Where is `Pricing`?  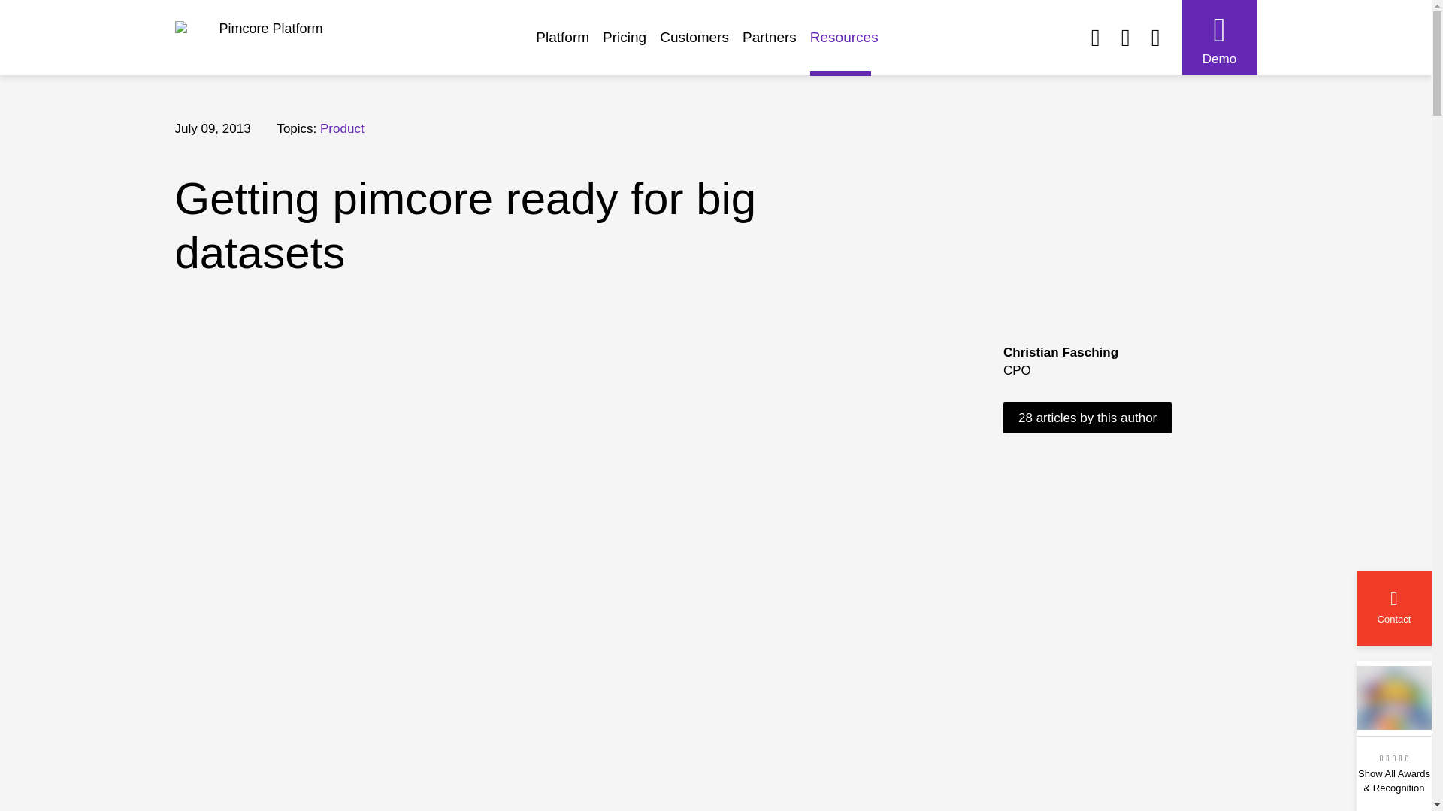
Pricing is located at coordinates (631, 44).